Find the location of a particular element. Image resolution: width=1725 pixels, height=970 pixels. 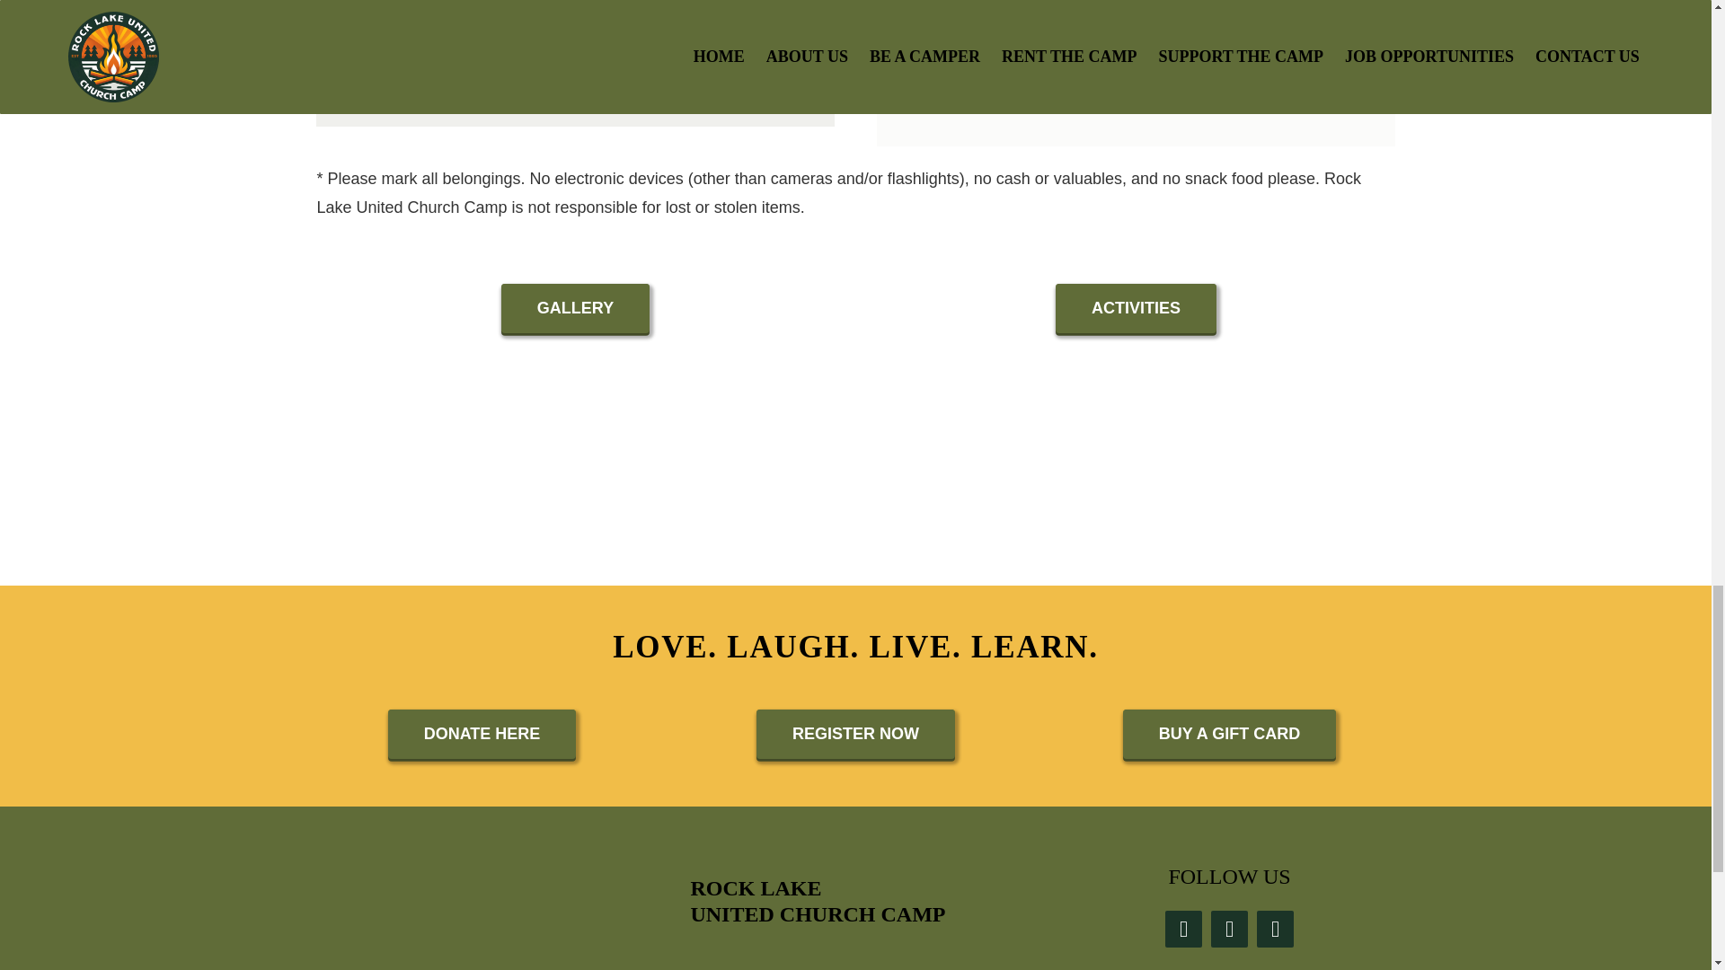

YouTube is located at coordinates (1276, 929).